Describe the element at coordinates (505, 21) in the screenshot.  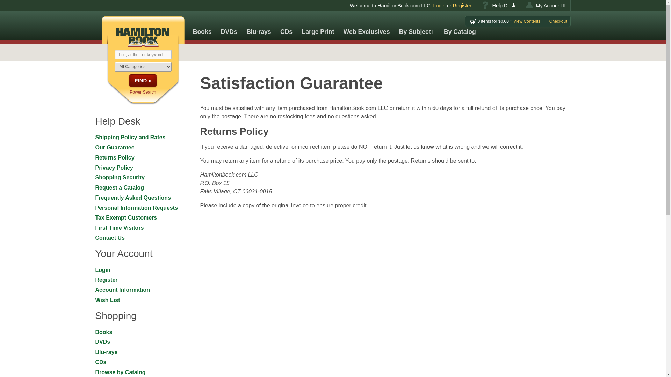
I see `Go to your Cart` at that location.